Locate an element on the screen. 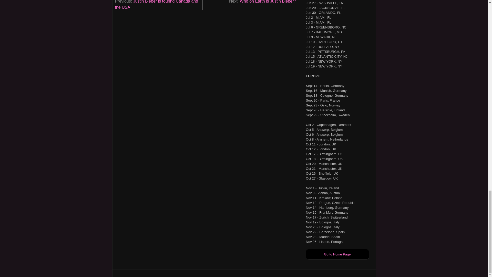  Who on Earth is Justin Bieber? is located at coordinates (268, 2).